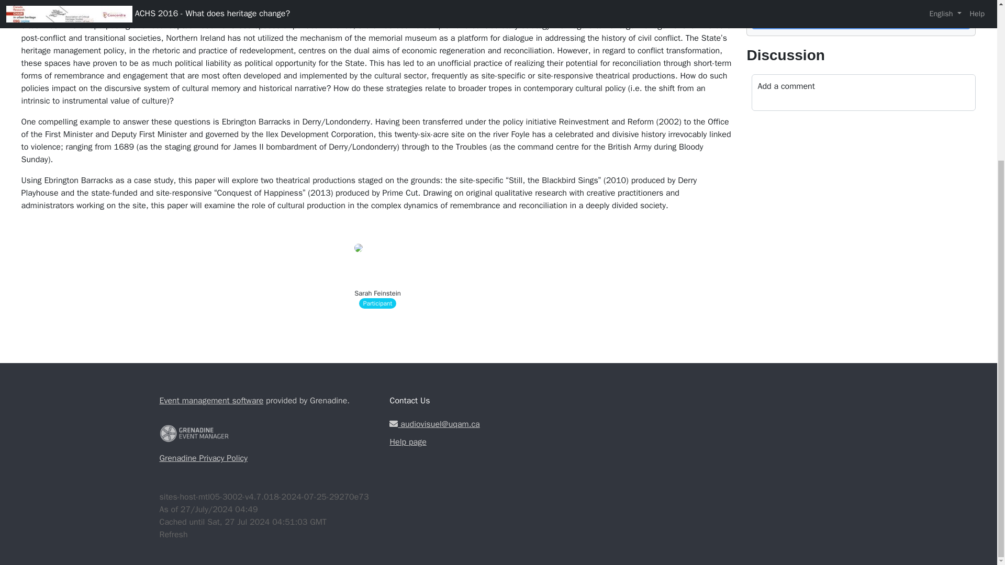 Image resolution: width=1005 pixels, height=565 pixels. What do you see at coordinates (876, 1) in the screenshot?
I see `0` at bounding box center [876, 1].